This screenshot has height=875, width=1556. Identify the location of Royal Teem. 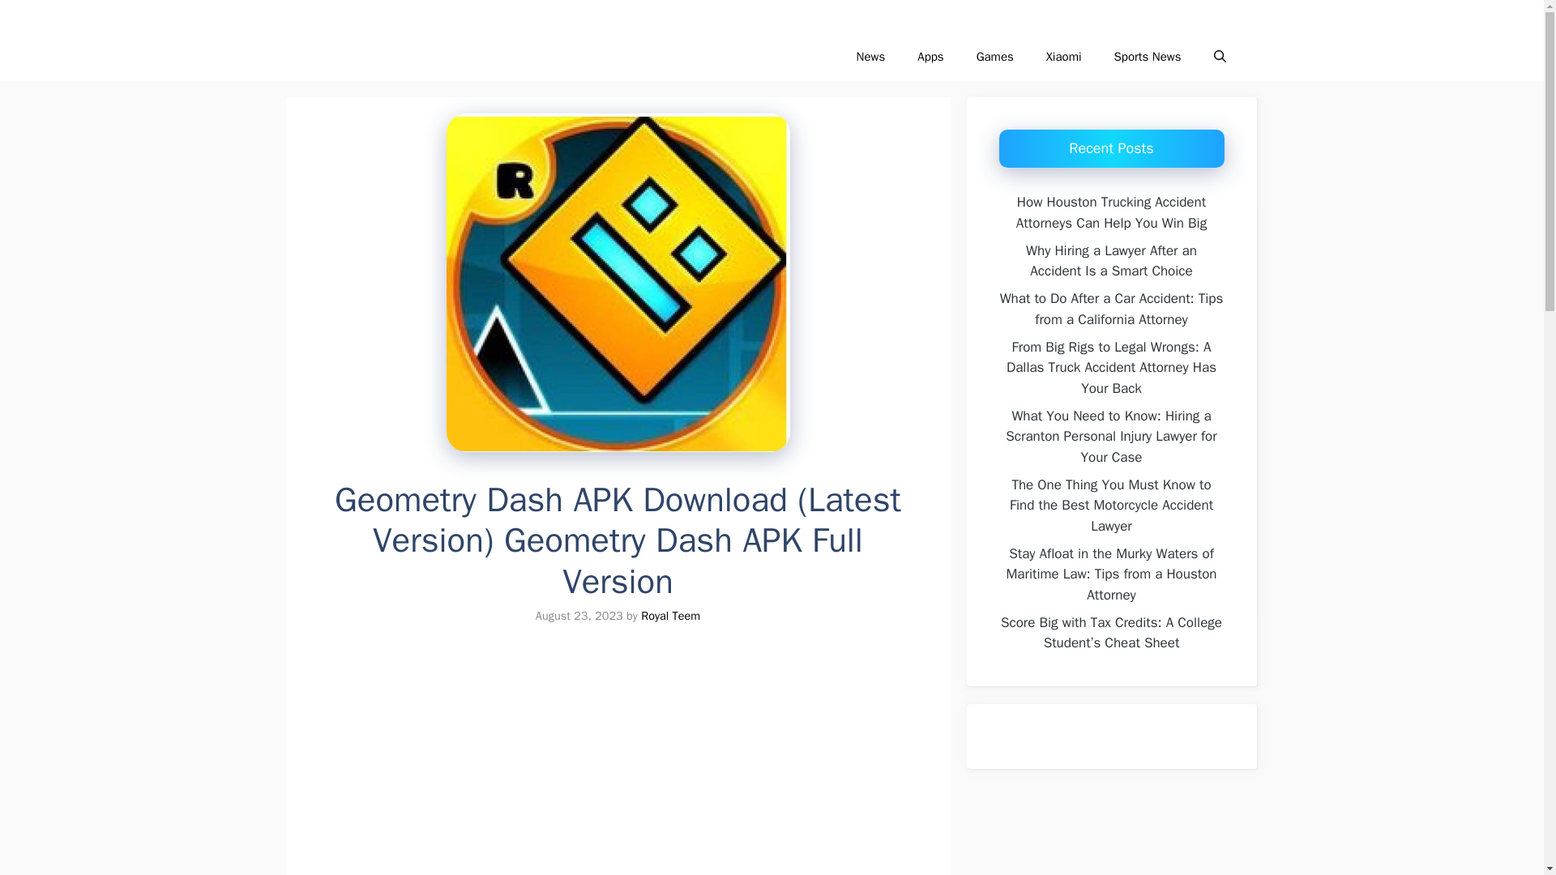
(671, 615).